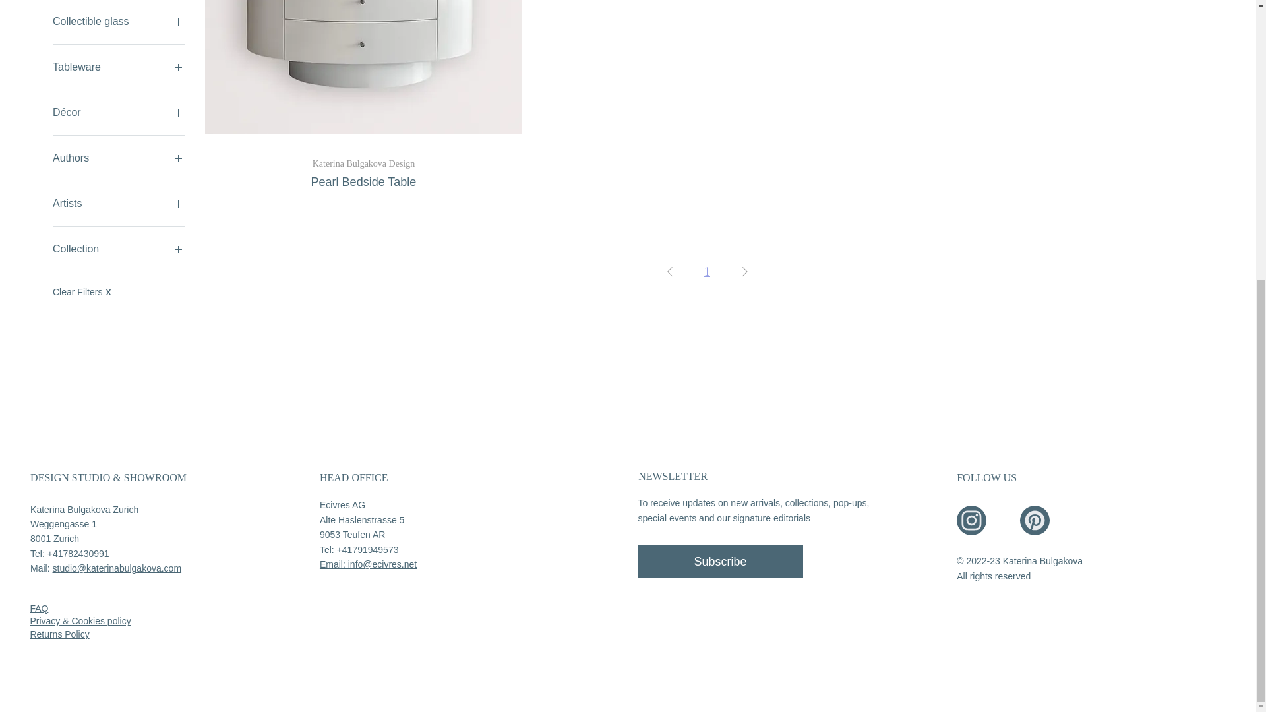 This screenshot has width=1266, height=712. Describe the element at coordinates (59, 634) in the screenshot. I see `Returns Policy` at that location.